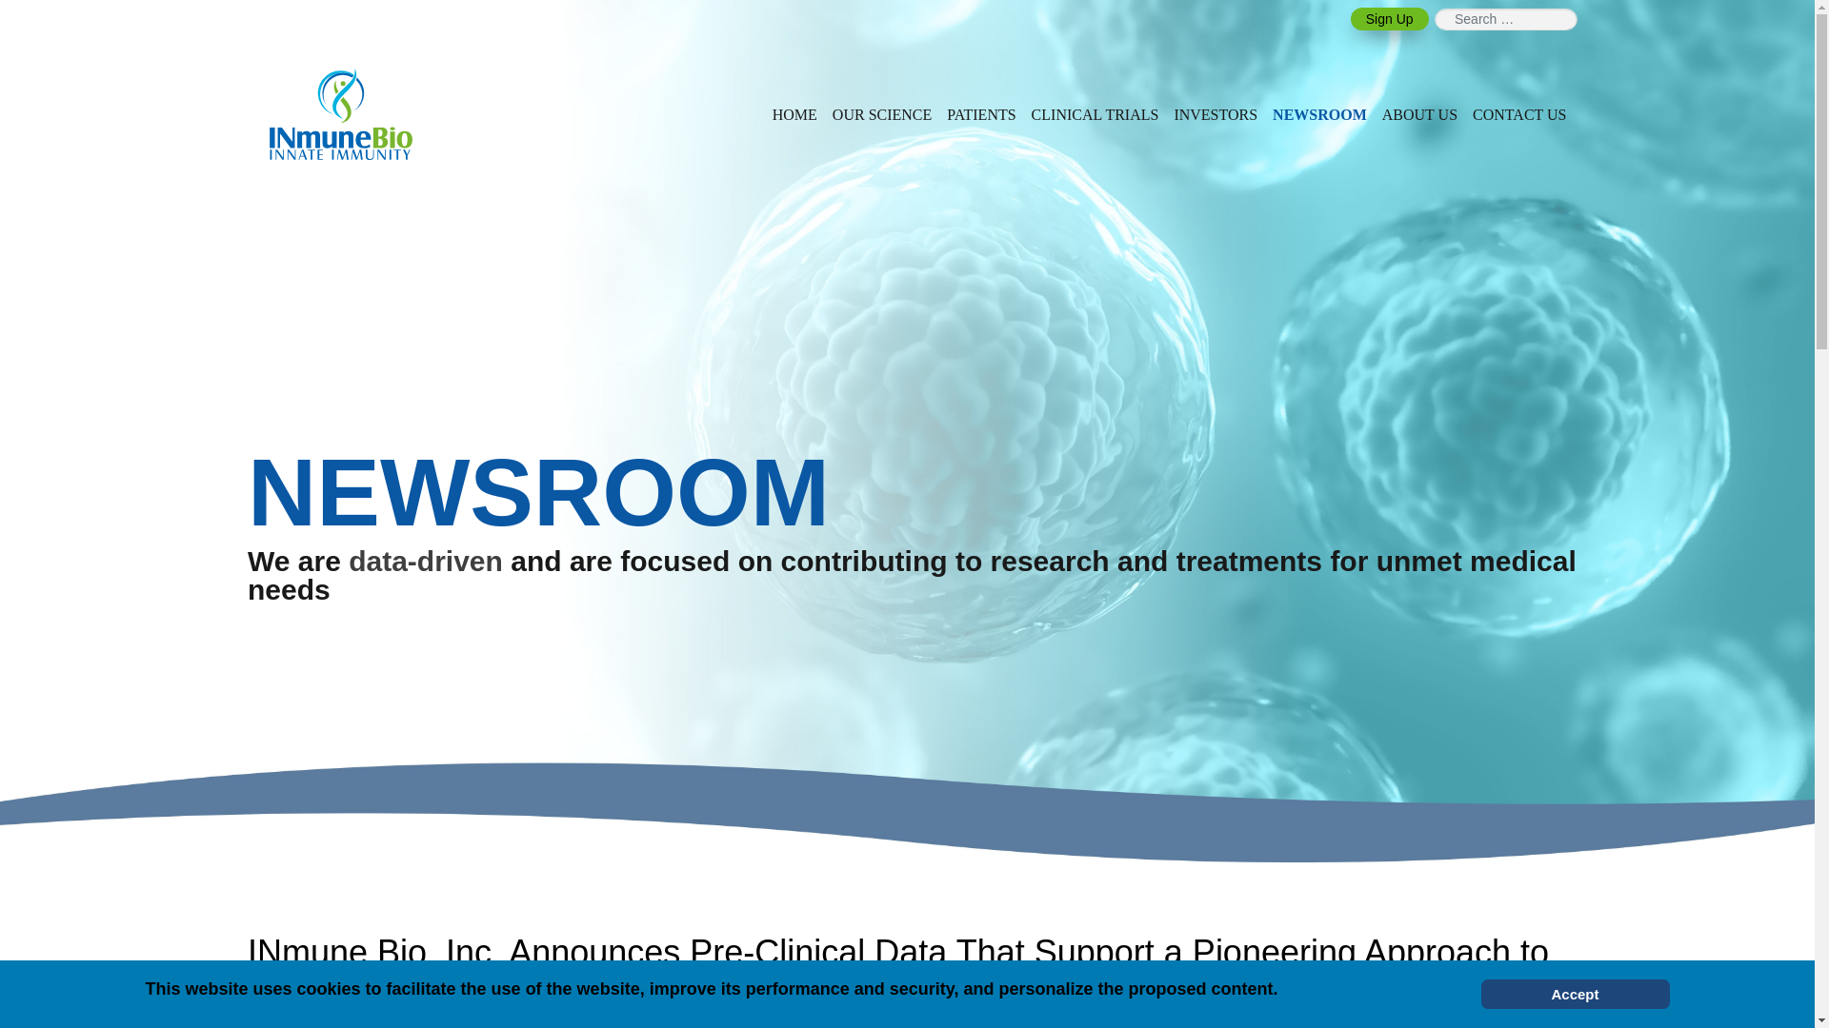 This screenshot has height=1028, width=1829. I want to click on OUR SCIENCE, so click(882, 114).